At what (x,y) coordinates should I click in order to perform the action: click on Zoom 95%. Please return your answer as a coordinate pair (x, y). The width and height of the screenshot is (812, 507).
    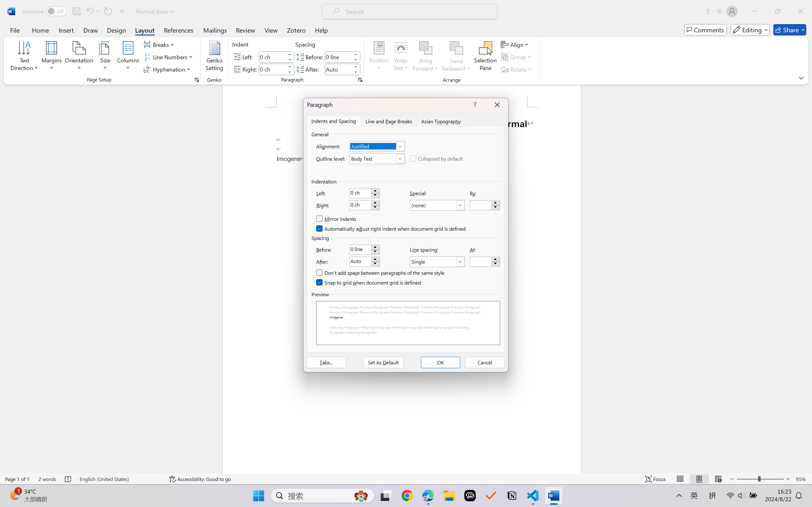
    Looking at the image, I should click on (802, 479).